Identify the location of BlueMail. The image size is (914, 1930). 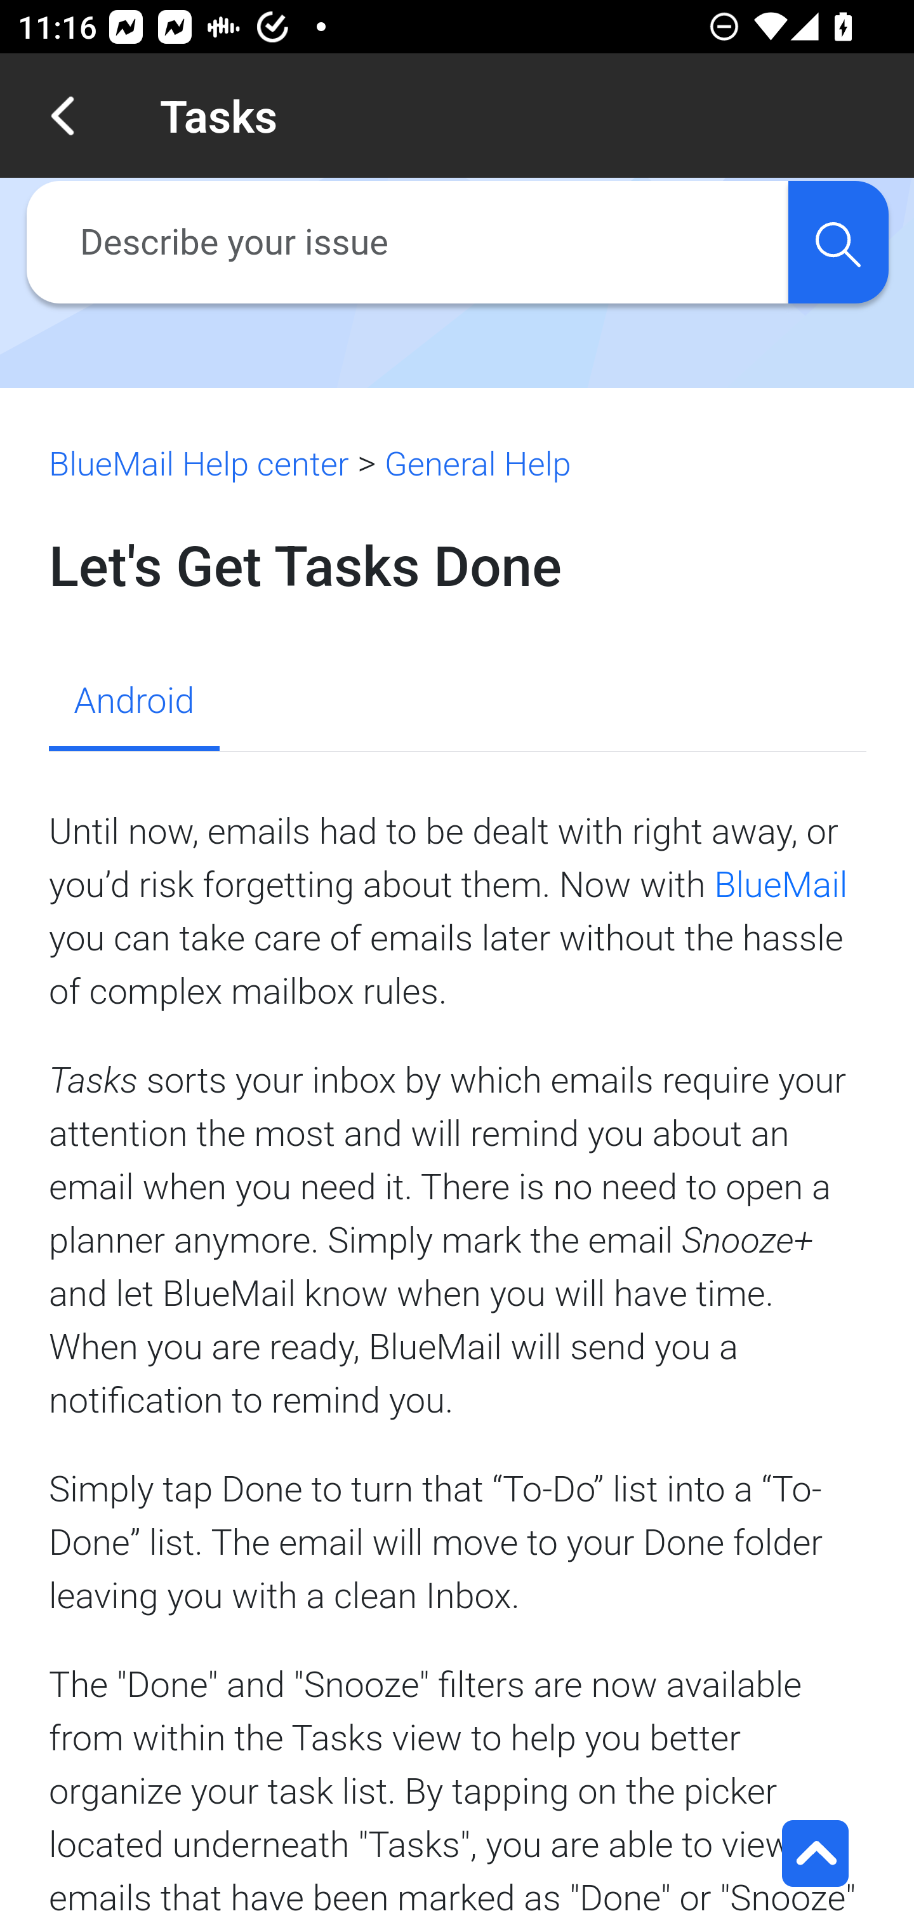
(781, 884).